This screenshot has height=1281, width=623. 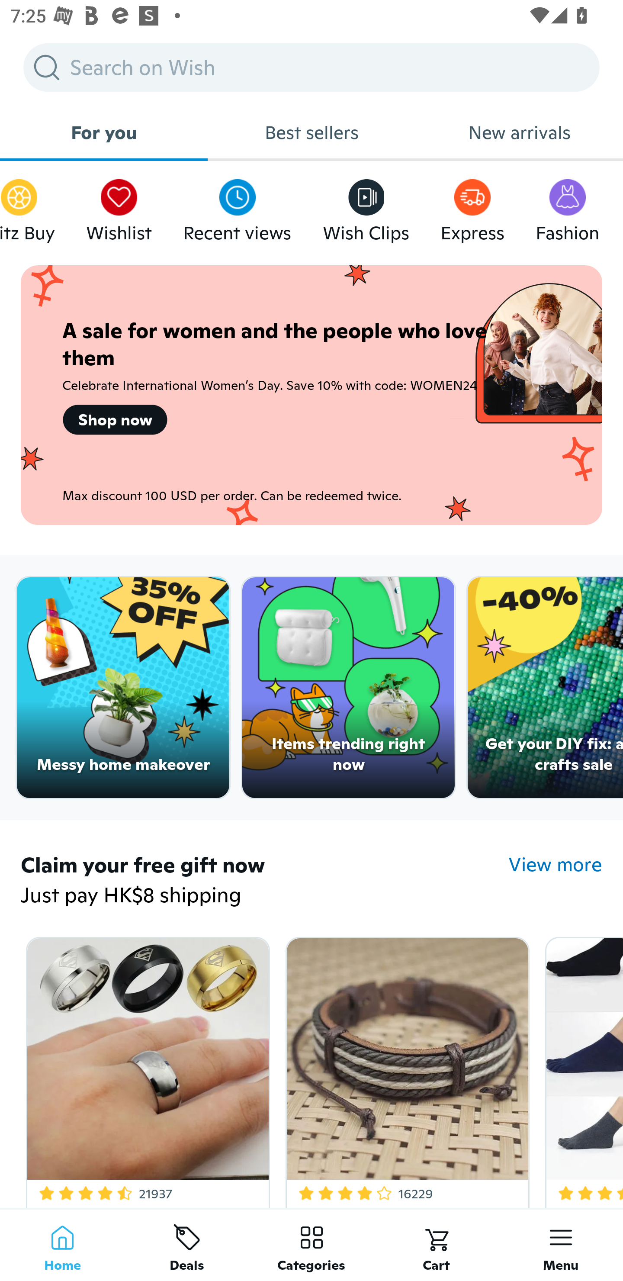 I want to click on Express, so click(x=472, y=207).